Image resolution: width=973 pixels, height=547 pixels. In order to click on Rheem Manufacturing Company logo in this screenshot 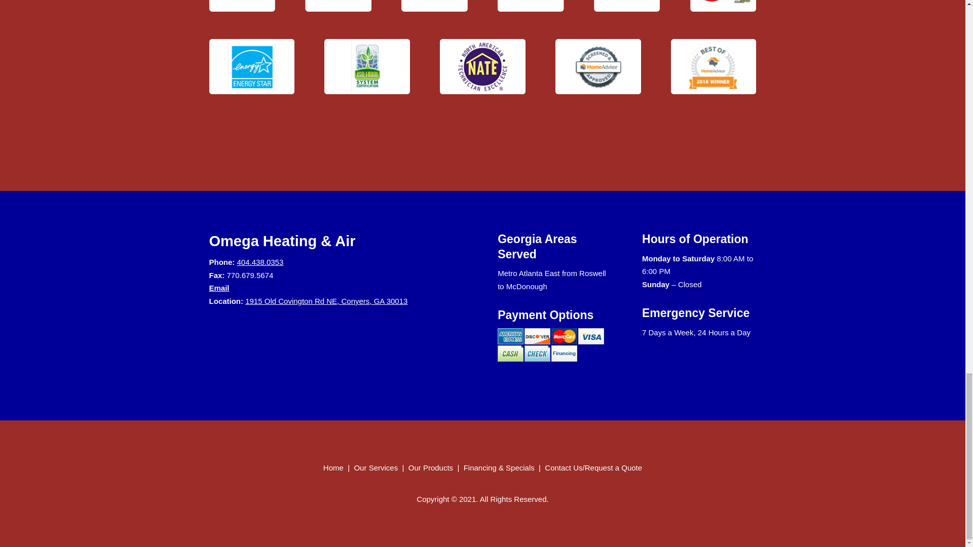, I will do `click(723, 6)`.